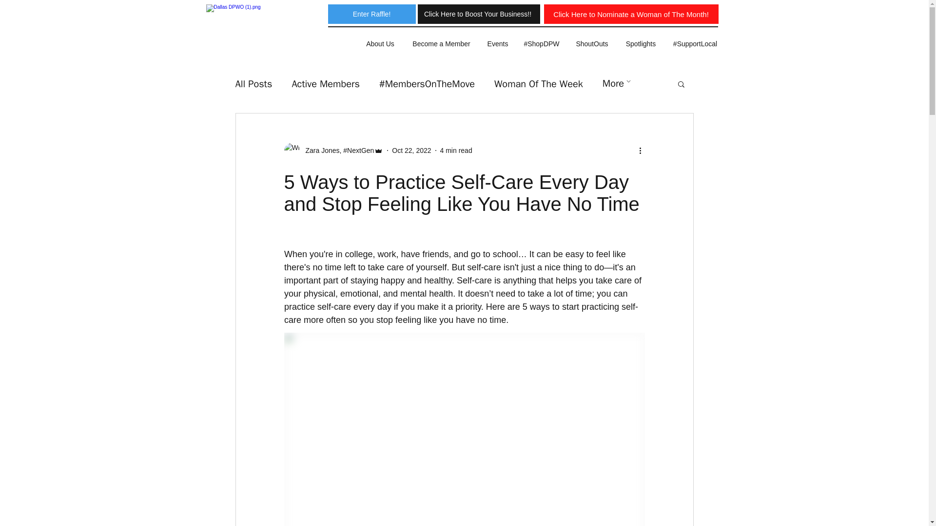 Image resolution: width=936 pixels, height=526 pixels. What do you see at coordinates (325, 83) in the screenshot?
I see `Active Members` at bounding box center [325, 83].